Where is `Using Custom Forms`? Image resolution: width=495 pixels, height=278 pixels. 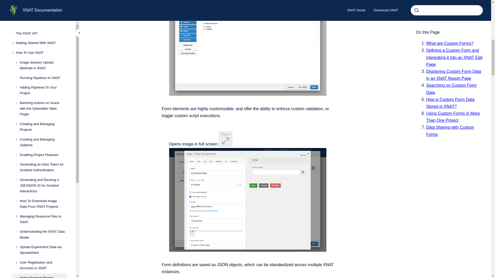
Using Custom Forms is located at coordinates (43, 3).